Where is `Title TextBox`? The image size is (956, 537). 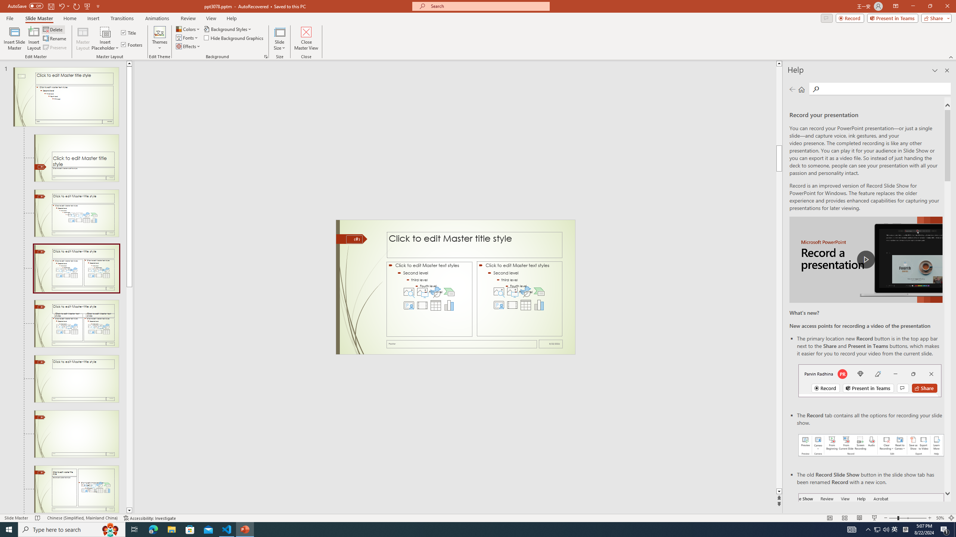
Title TextBox is located at coordinates (474, 245).